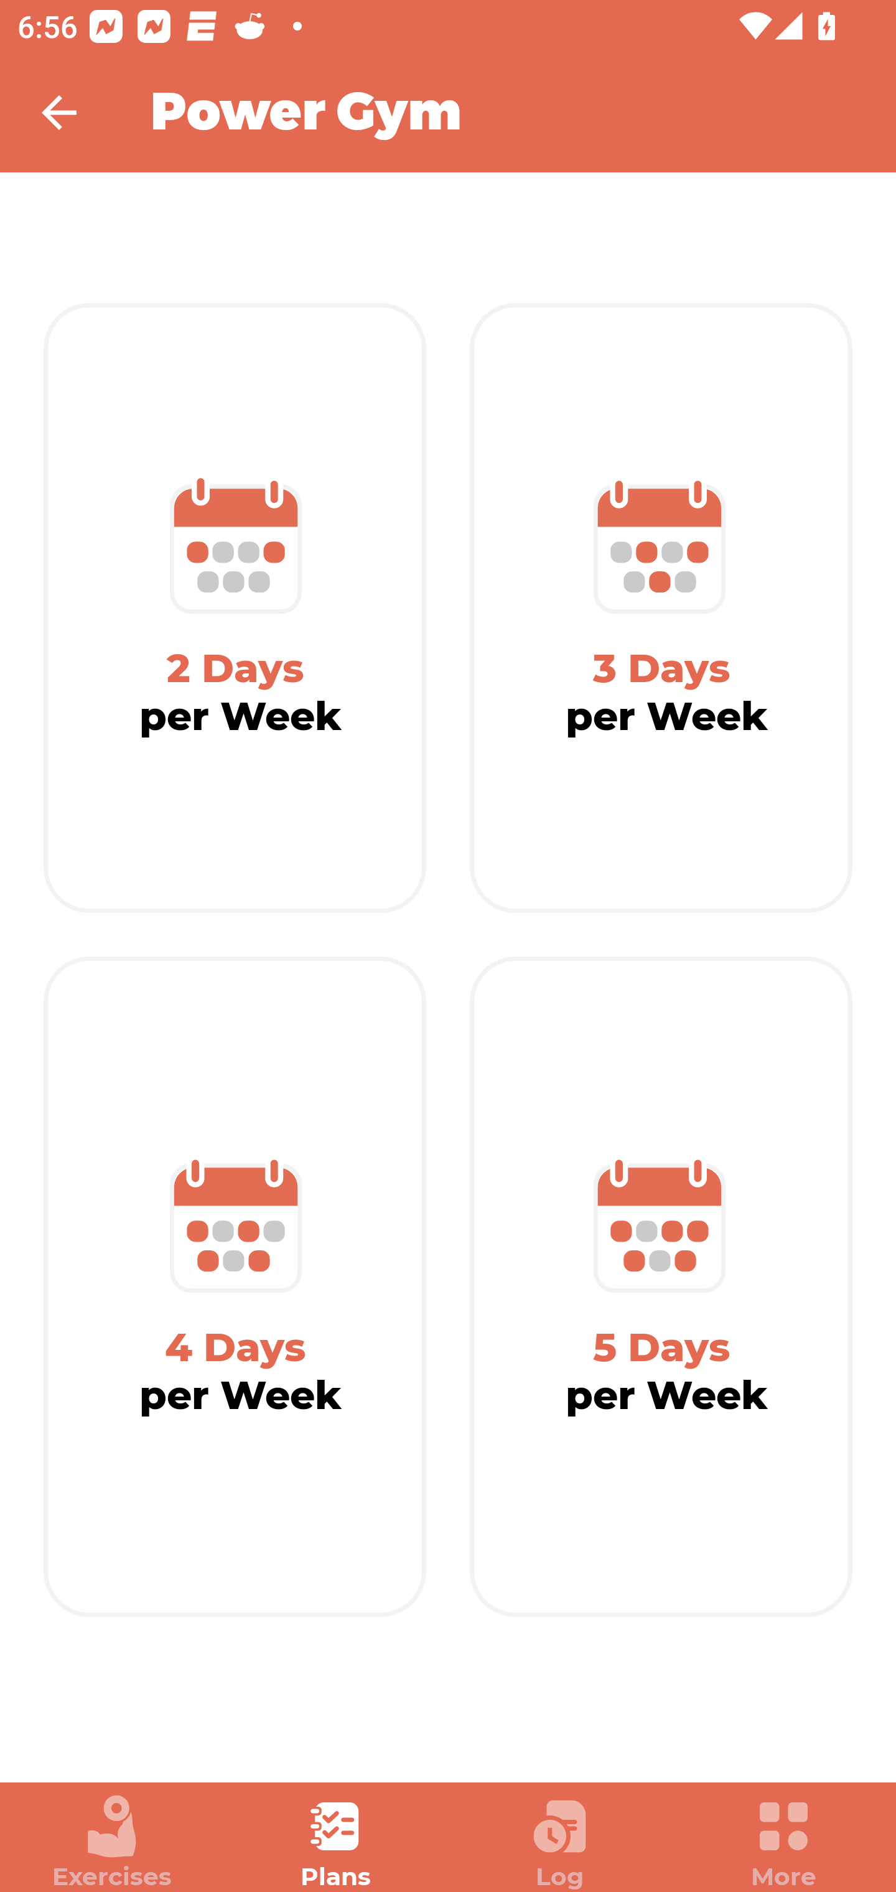 This screenshot has width=896, height=1892. What do you see at coordinates (235, 1287) in the screenshot?
I see `4 Days
 per Week` at bounding box center [235, 1287].